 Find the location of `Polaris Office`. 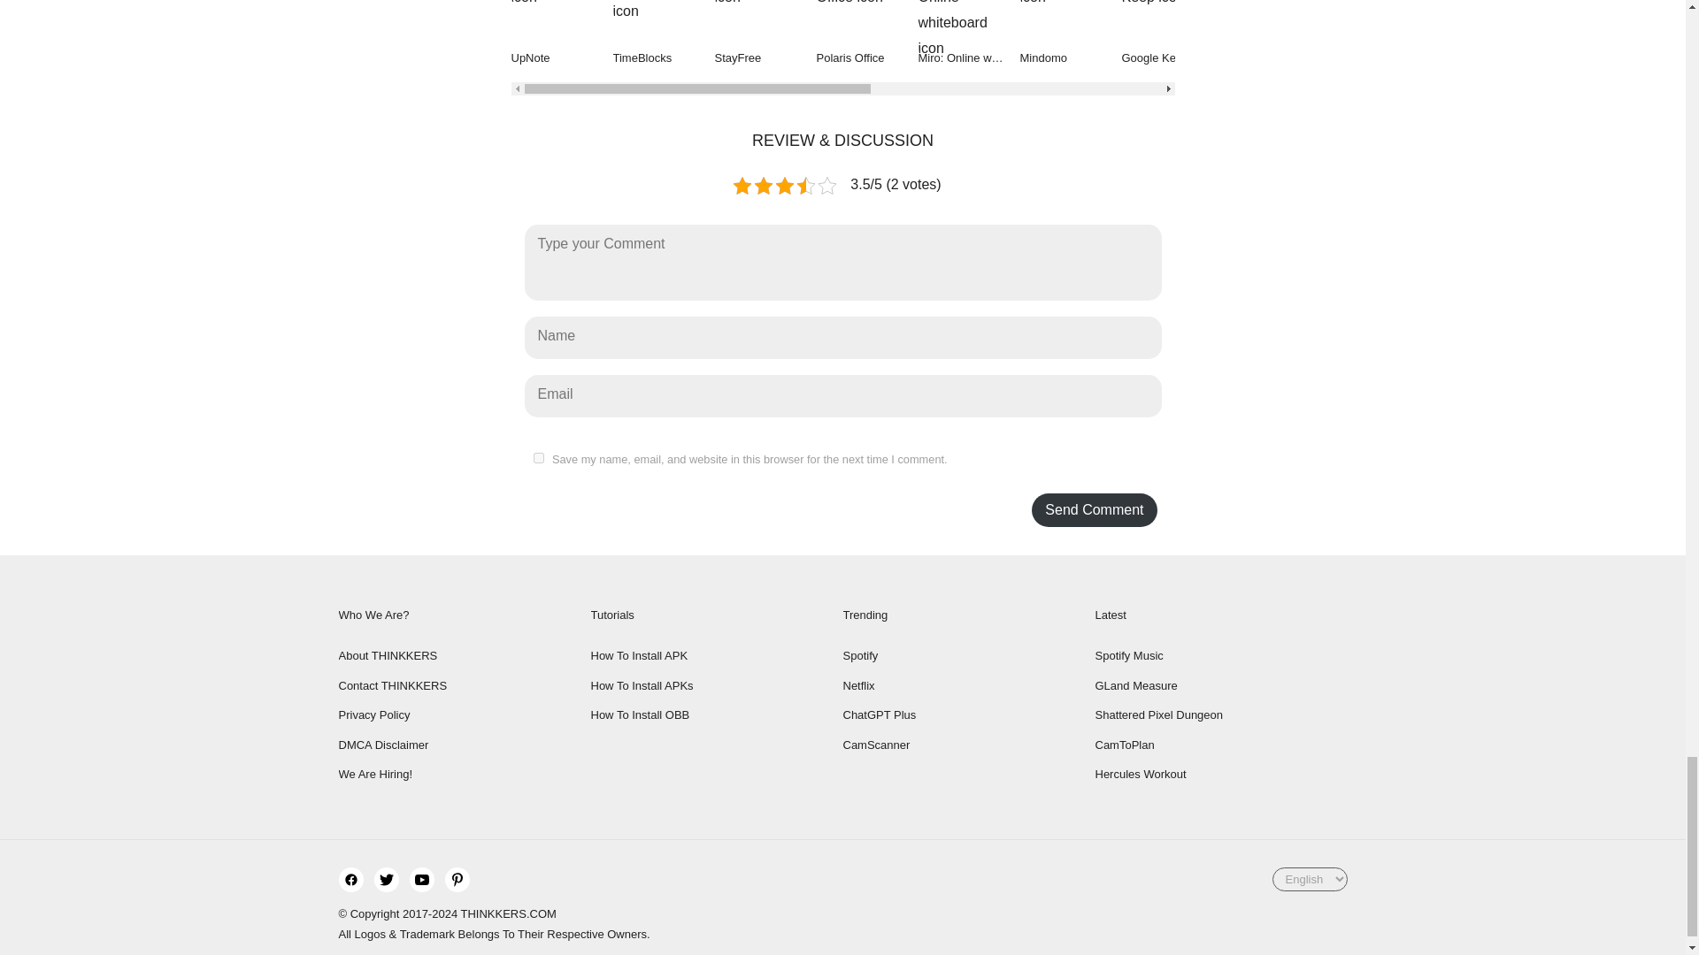

Polaris Office is located at coordinates (865, 34).